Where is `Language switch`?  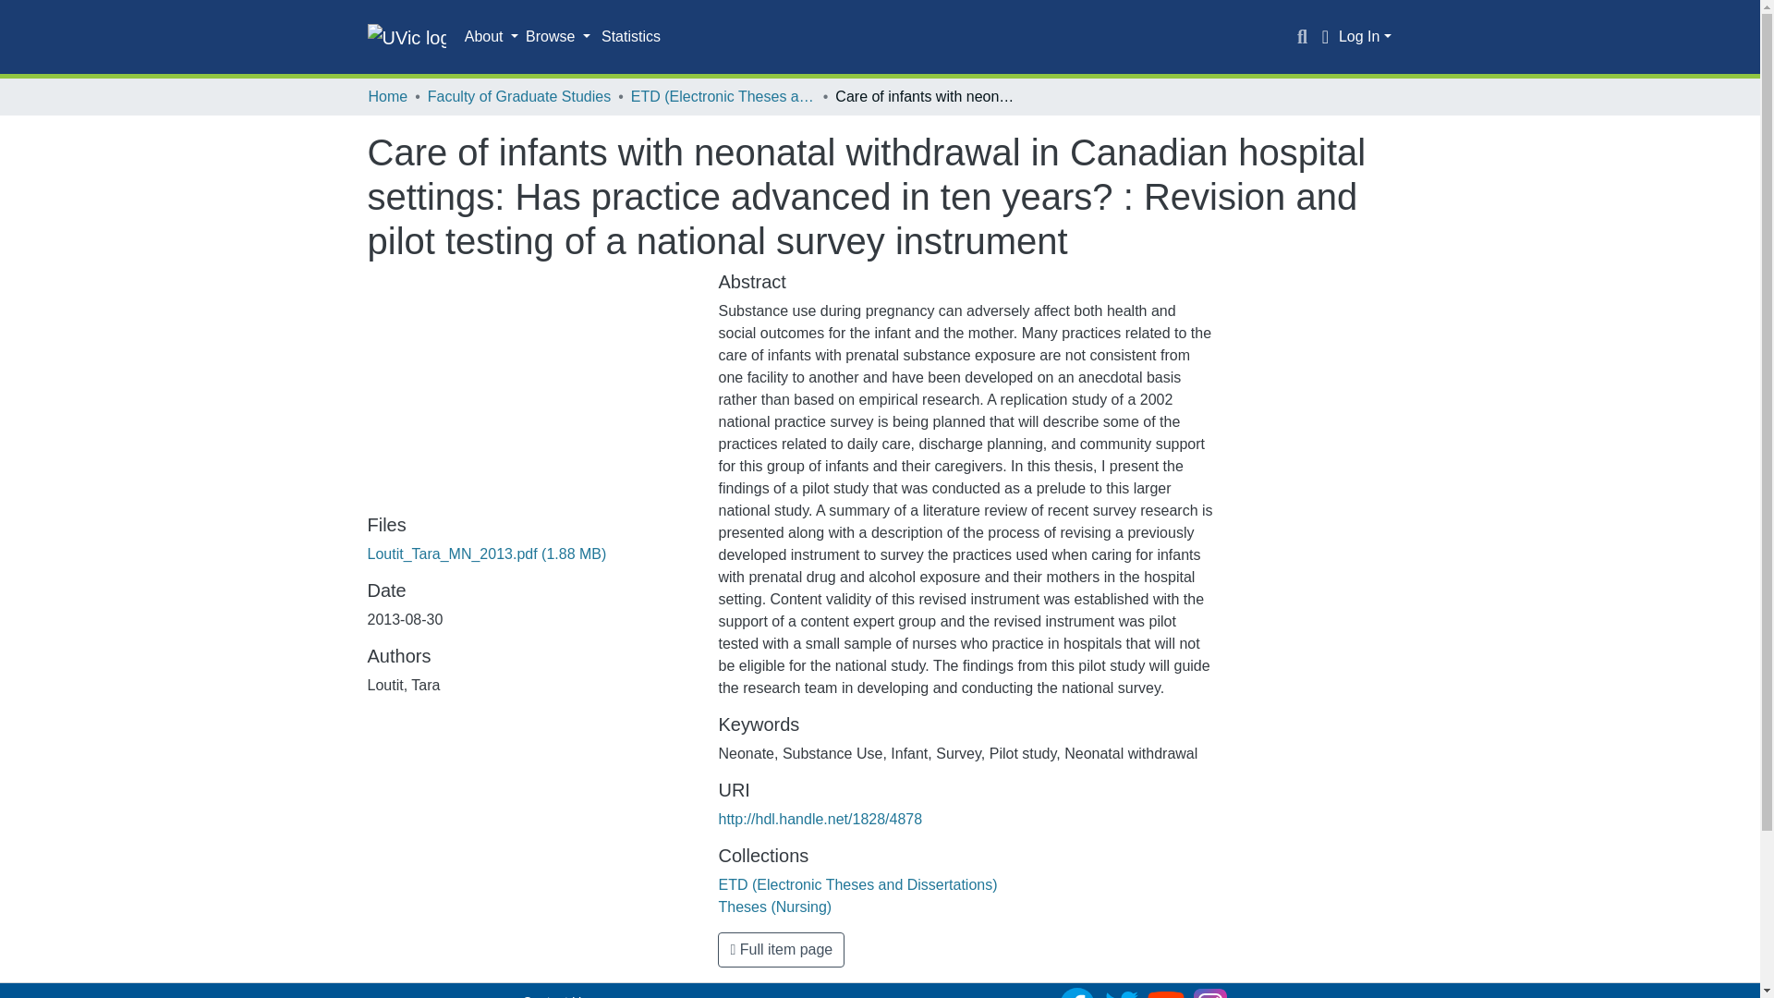
Language switch is located at coordinates (1325, 37).